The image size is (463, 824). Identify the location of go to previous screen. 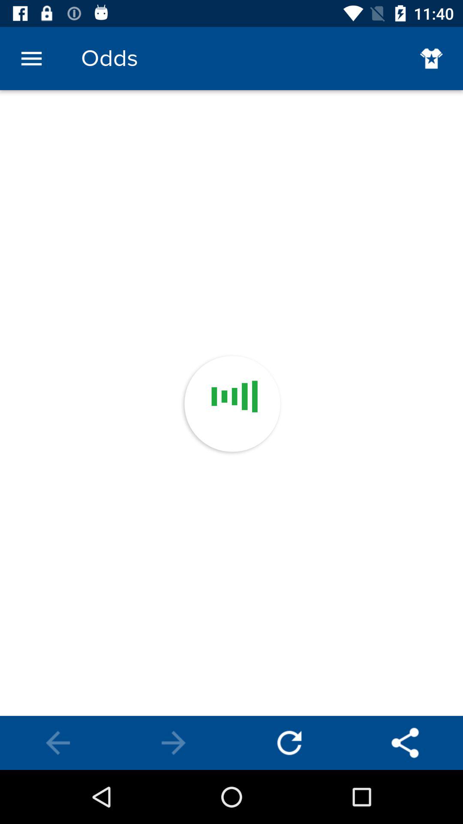
(58, 743).